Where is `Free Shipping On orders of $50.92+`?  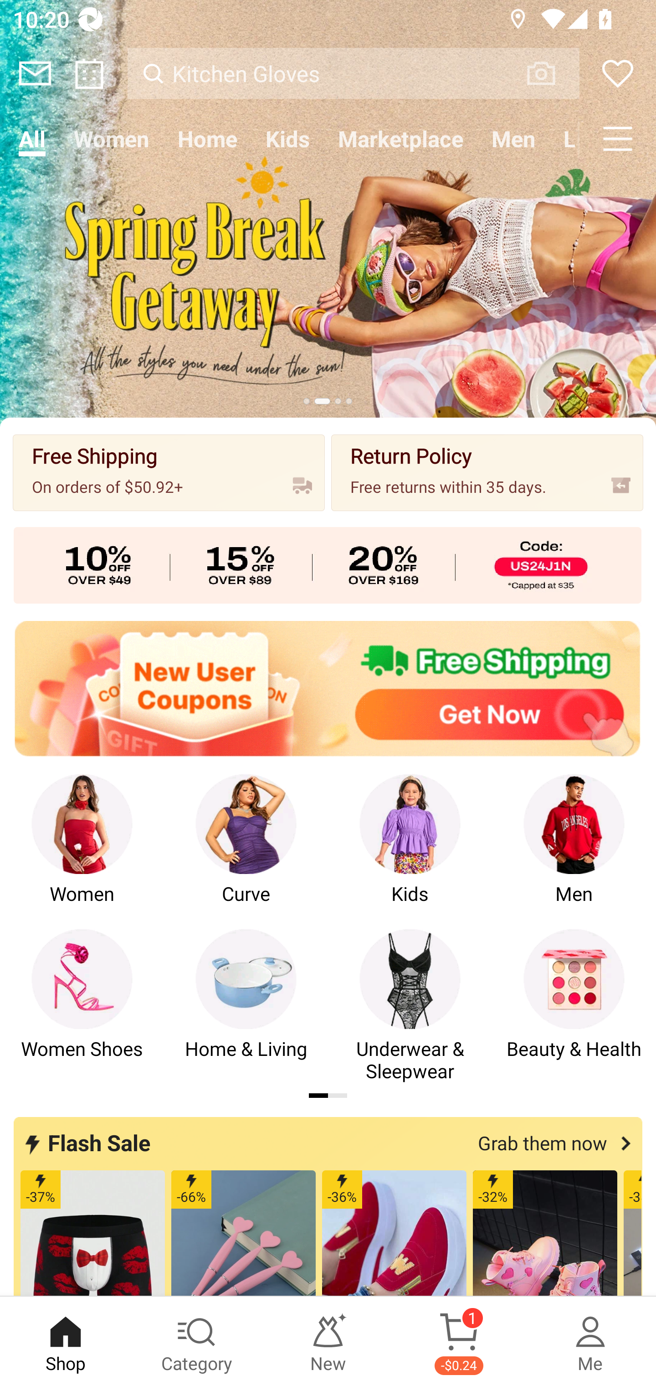
Free Shipping On orders of $50.92+ is located at coordinates (169, 472).